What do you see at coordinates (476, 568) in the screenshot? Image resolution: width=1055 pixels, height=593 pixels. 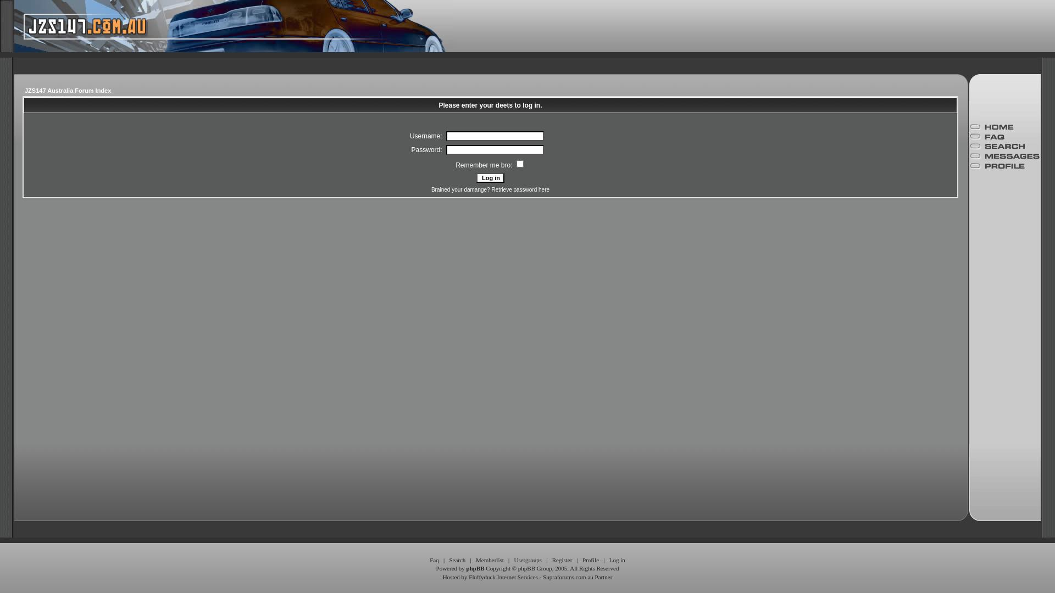 I see `phpBB` at bounding box center [476, 568].